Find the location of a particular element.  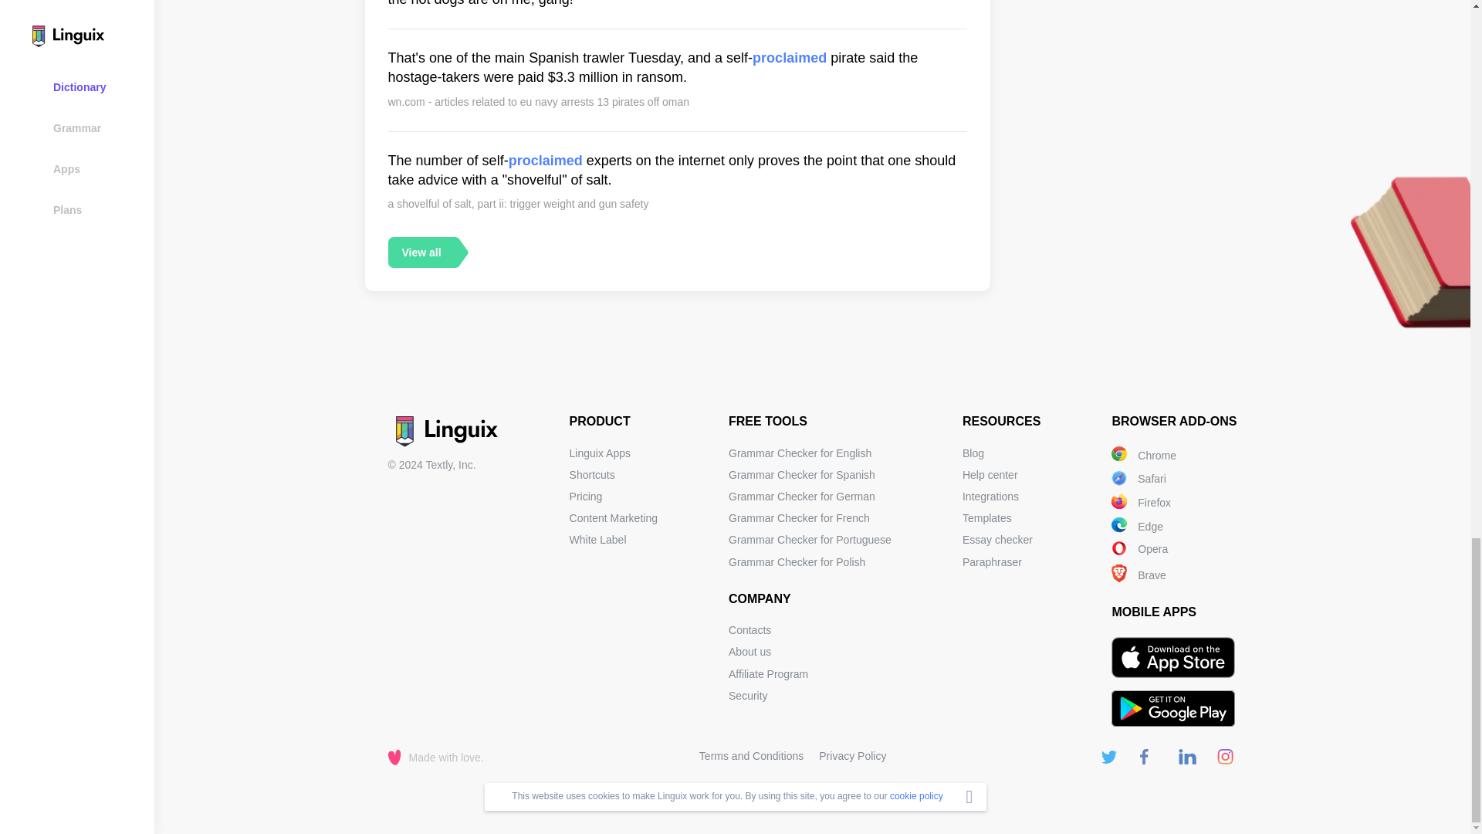

Grammar Checker for Spanish is located at coordinates (802, 474).